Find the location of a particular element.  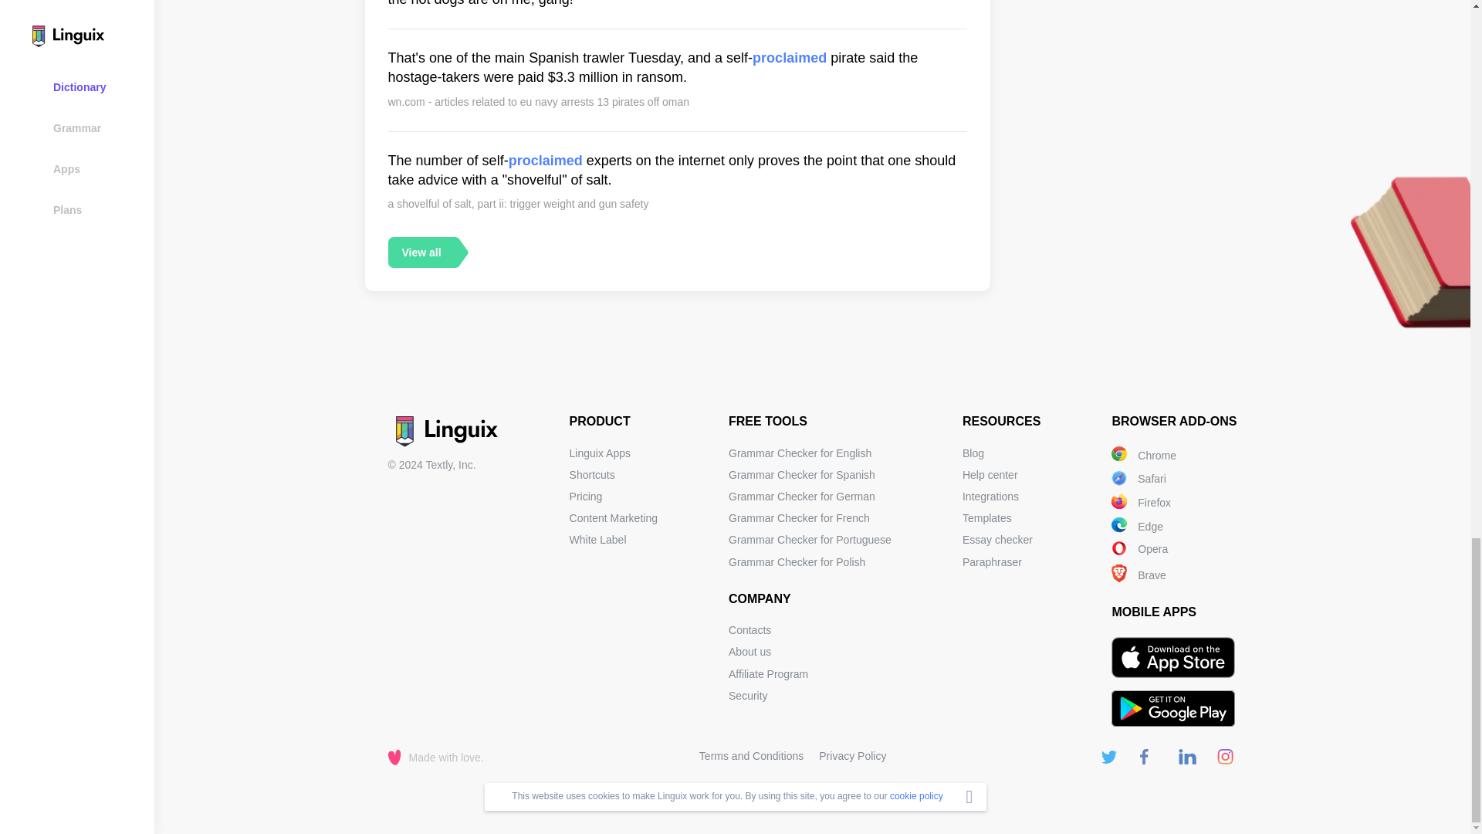

Grammar Checker for Spanish is located at coordinates (802, 474).